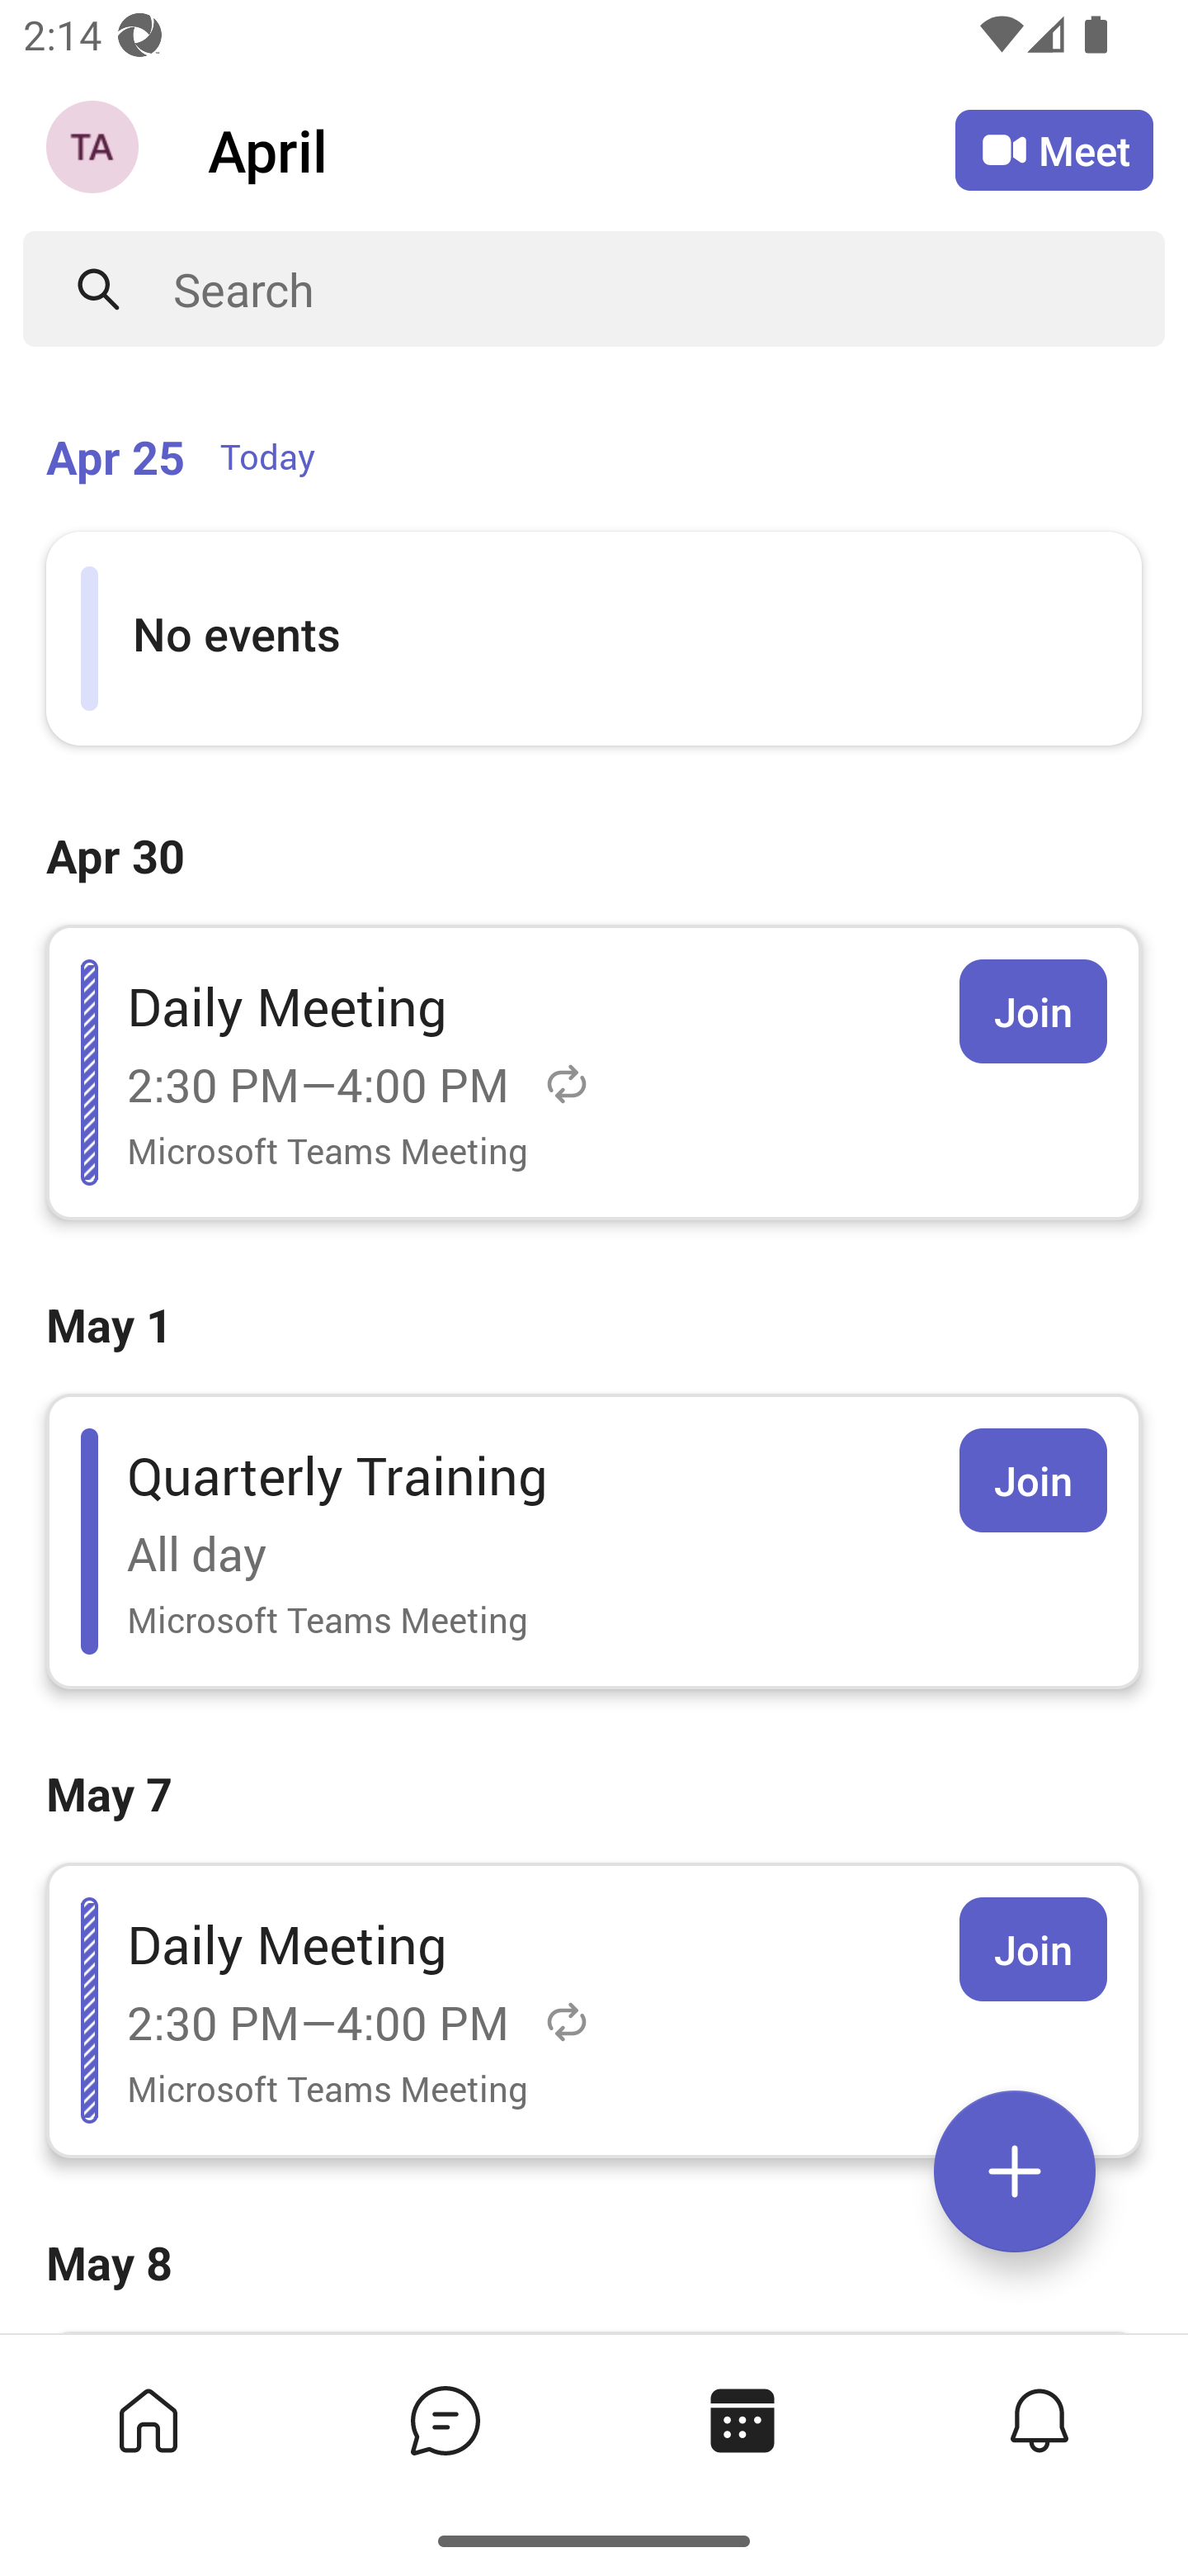  Describe the element at coordinates (445, 2419) in the screenshot. I see `Chat tab,2 of 4, not selected` at that location.